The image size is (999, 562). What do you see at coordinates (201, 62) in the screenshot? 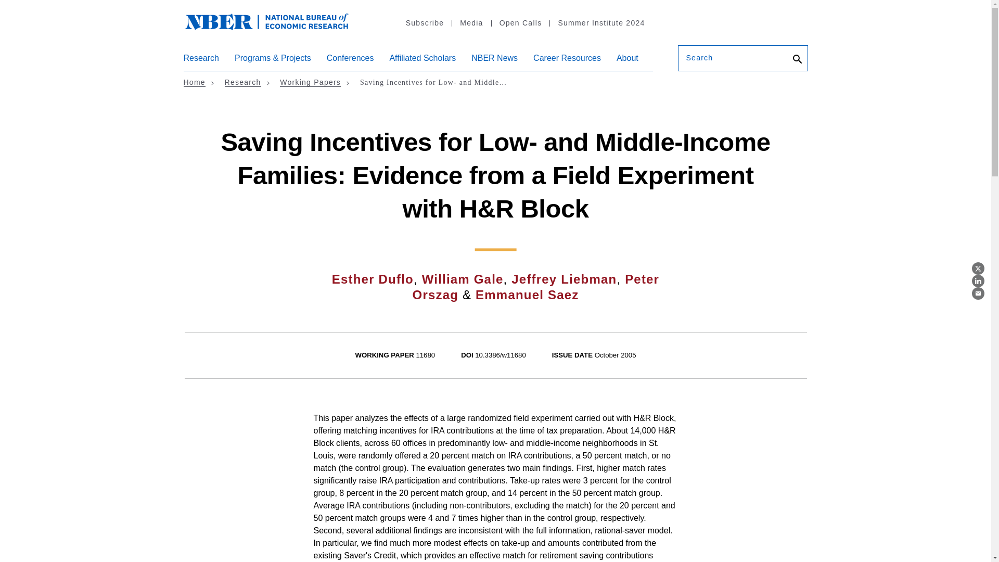
I see `Research` at bounding box center [201, 62].